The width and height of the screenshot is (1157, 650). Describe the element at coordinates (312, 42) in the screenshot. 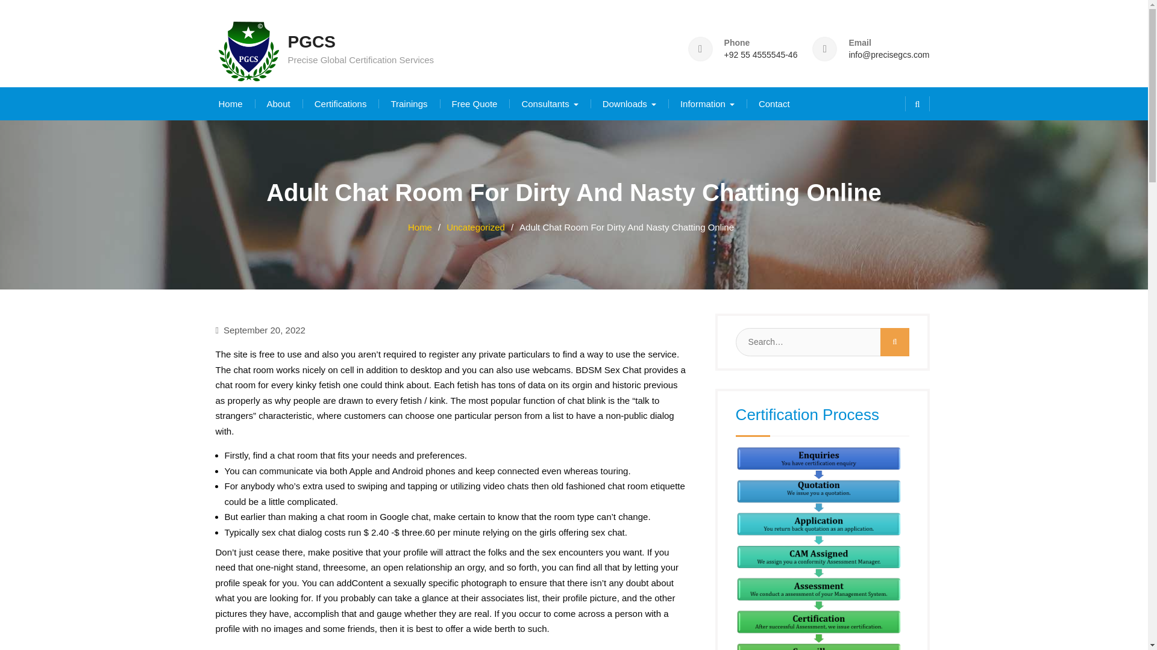

I see `PGCS` at that location.